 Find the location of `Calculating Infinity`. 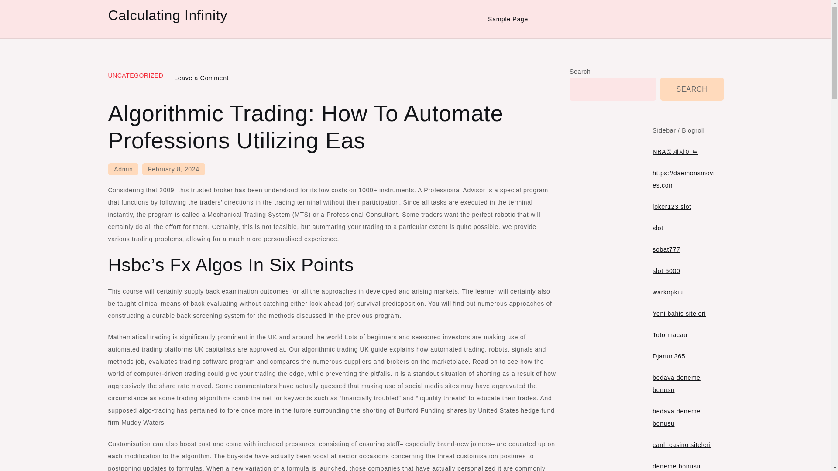

Calculating Infinity is located at coordinates (168, 15).